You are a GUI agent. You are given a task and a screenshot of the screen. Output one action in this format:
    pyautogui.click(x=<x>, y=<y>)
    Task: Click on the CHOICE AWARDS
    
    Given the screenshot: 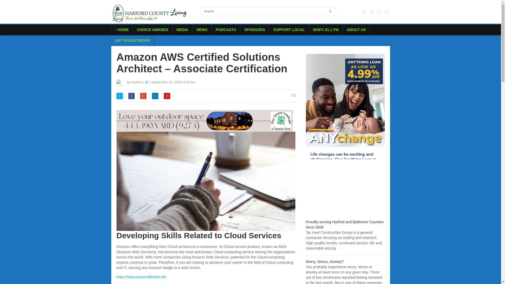 What is the action you would take?
    pyautogui.click(x=153, y=29)
    